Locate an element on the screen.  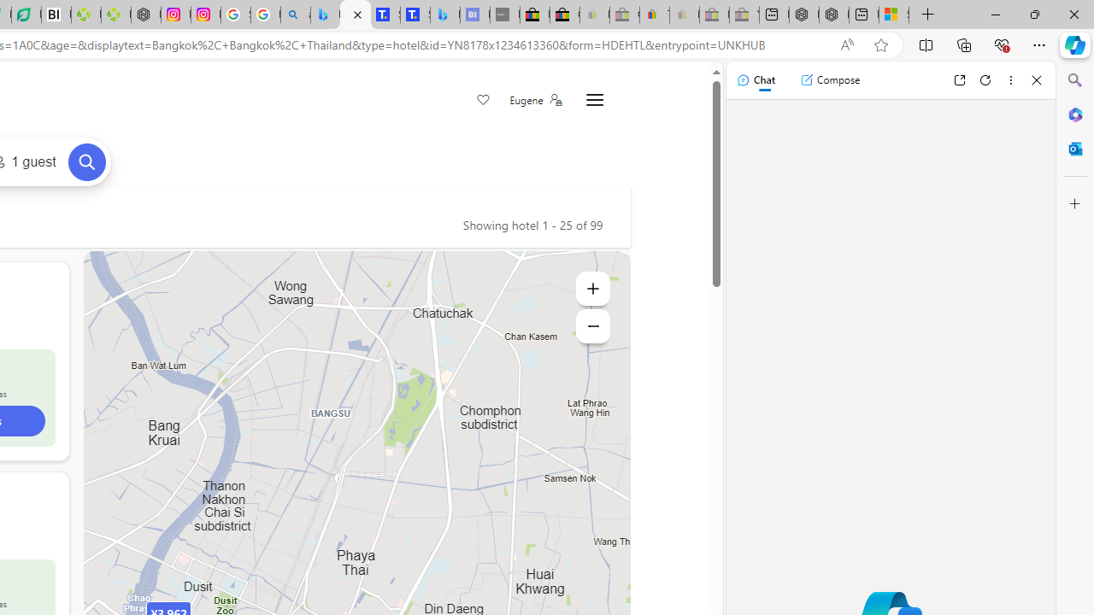
alabama high school quarterback dies - Search is located at coordinates (296, 15).